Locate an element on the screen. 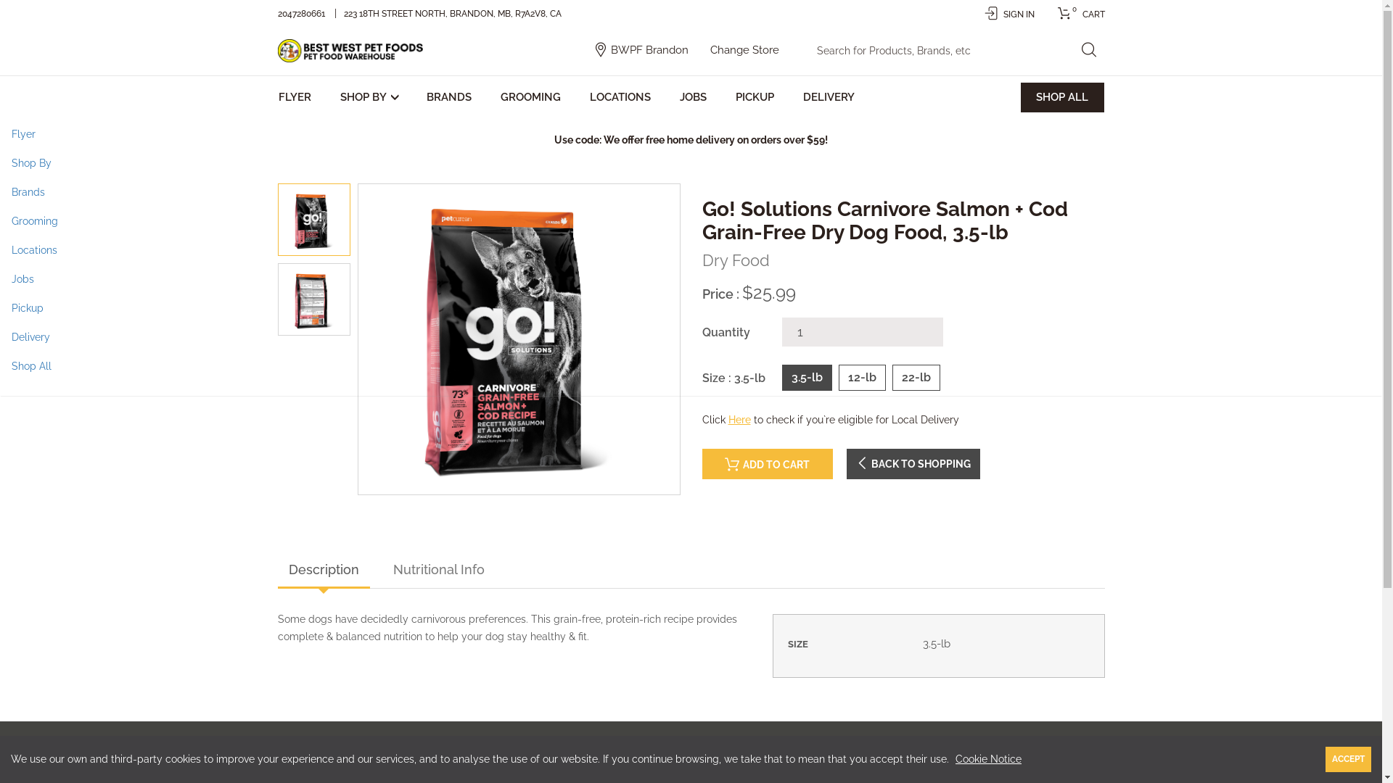 This screenshot has width=1393, height=783. Locations is located at coordinates (691, 250).